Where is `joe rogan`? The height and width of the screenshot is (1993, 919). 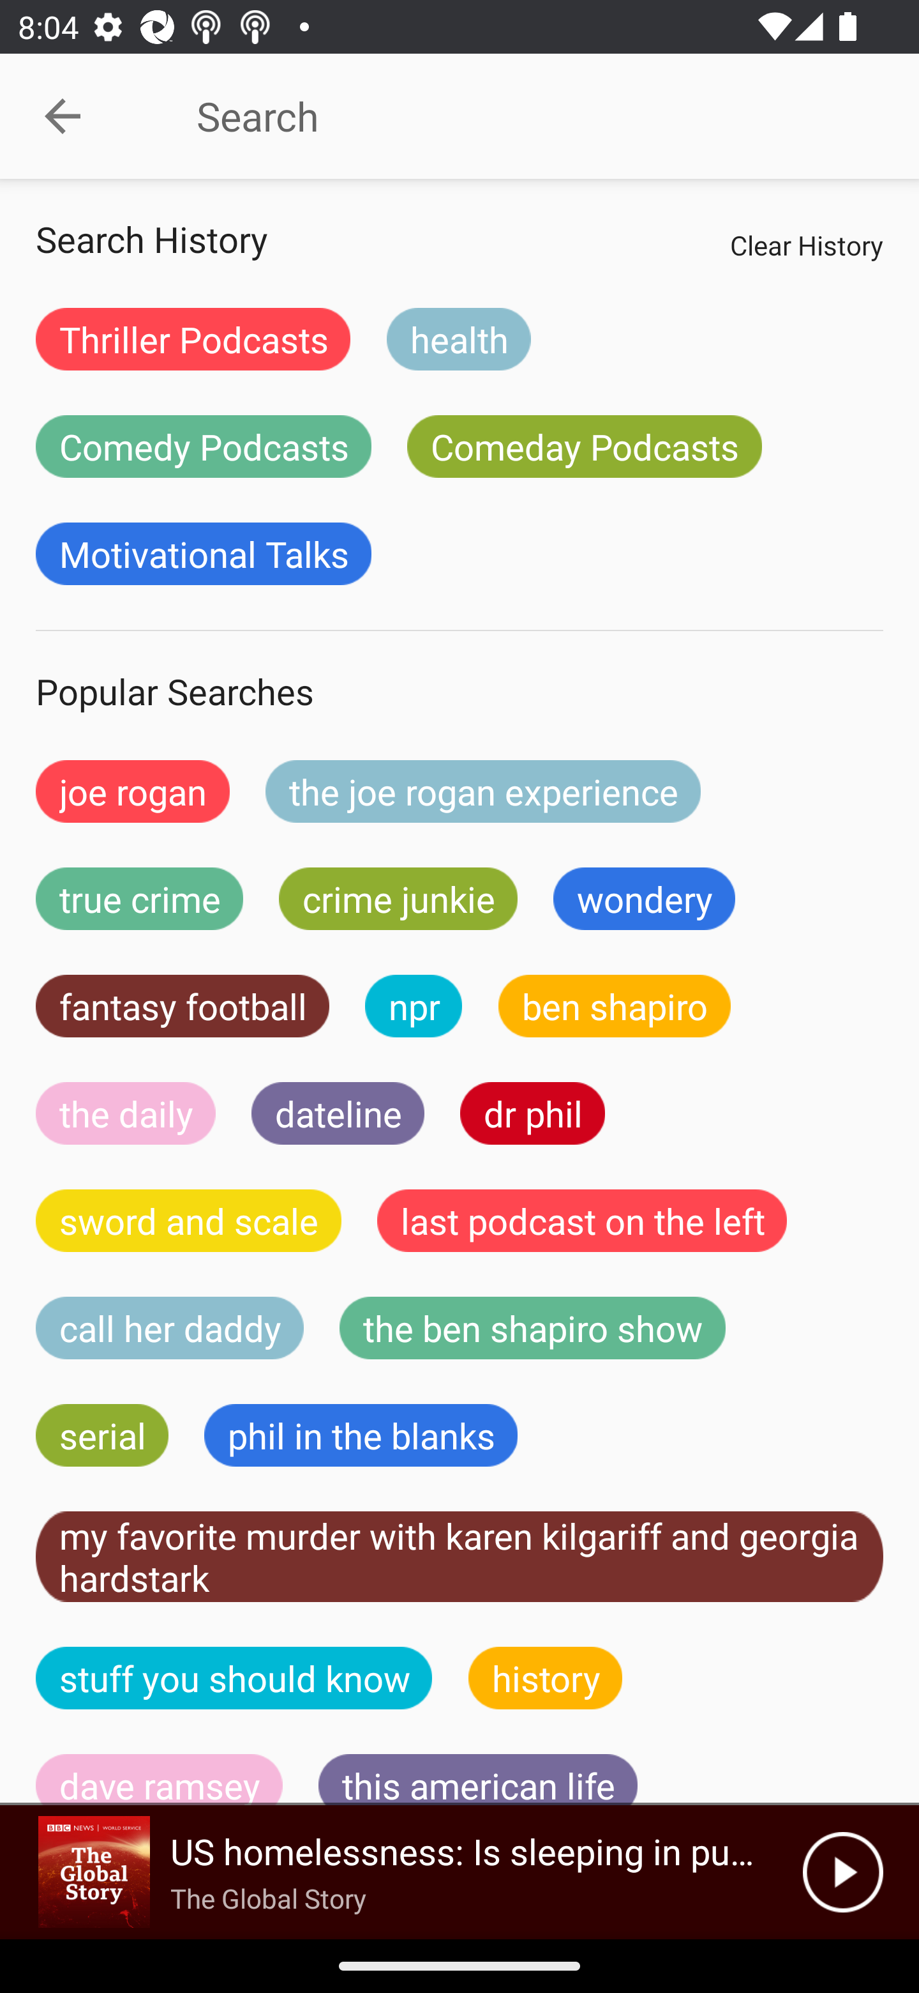 joe rogan is located at coordinates (133, 791).